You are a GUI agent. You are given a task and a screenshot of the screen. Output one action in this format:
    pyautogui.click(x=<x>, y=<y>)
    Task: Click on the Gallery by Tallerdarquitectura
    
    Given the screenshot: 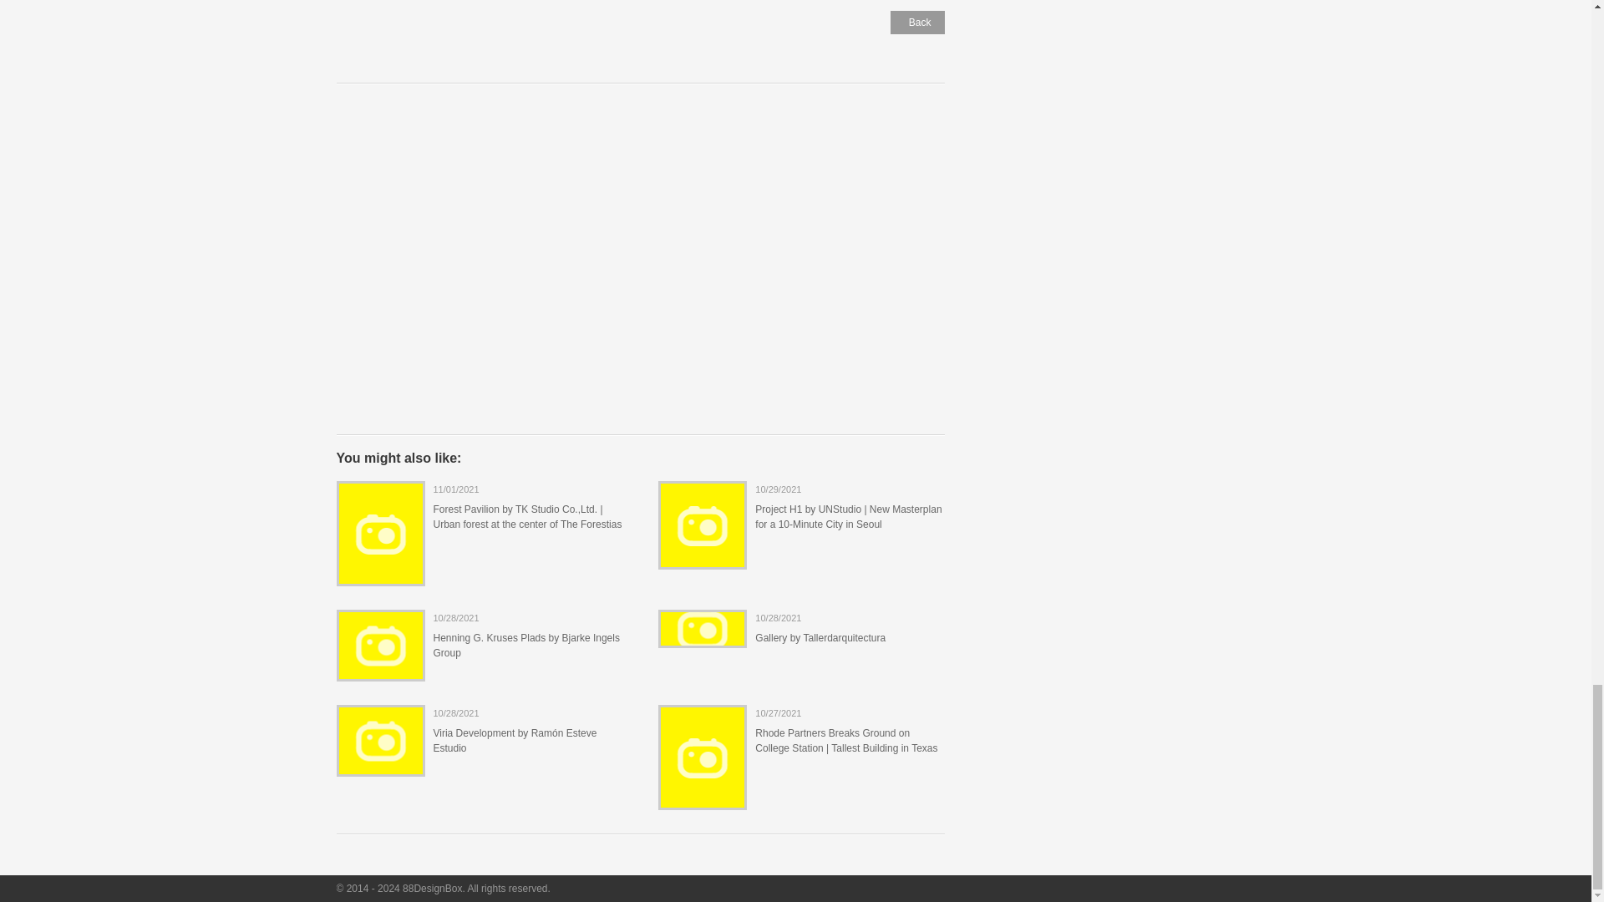 What is the action you would take?
    pyautogui.click(x=820, y=638)
    